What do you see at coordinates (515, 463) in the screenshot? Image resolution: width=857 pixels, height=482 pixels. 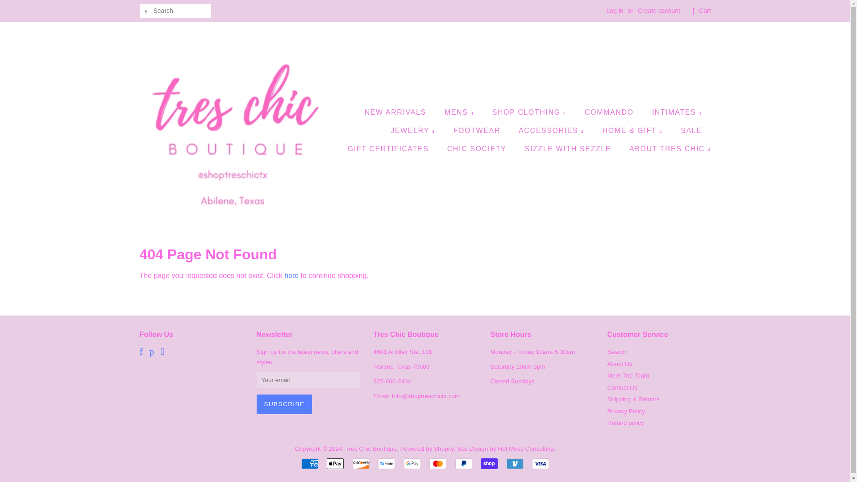 I see `Venmo` at bounding box center [515, 463].